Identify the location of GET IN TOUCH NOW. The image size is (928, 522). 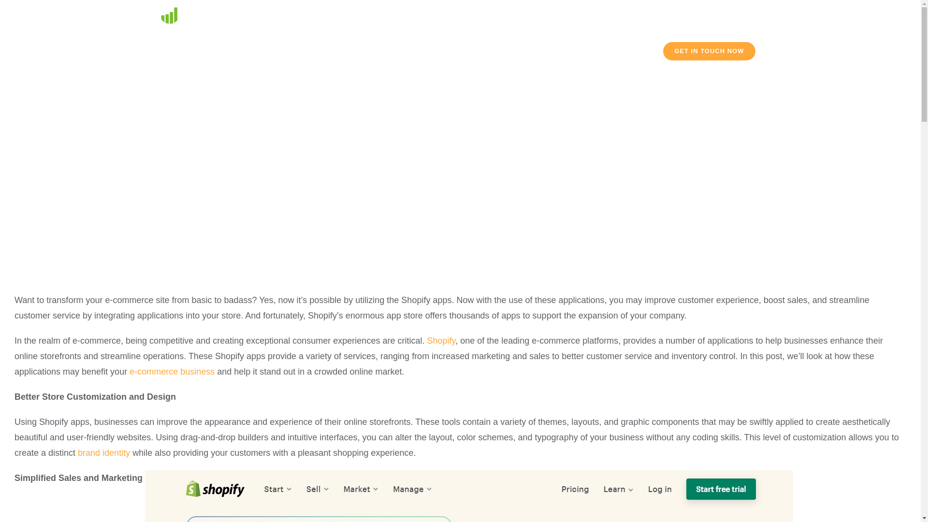
(709, 51).